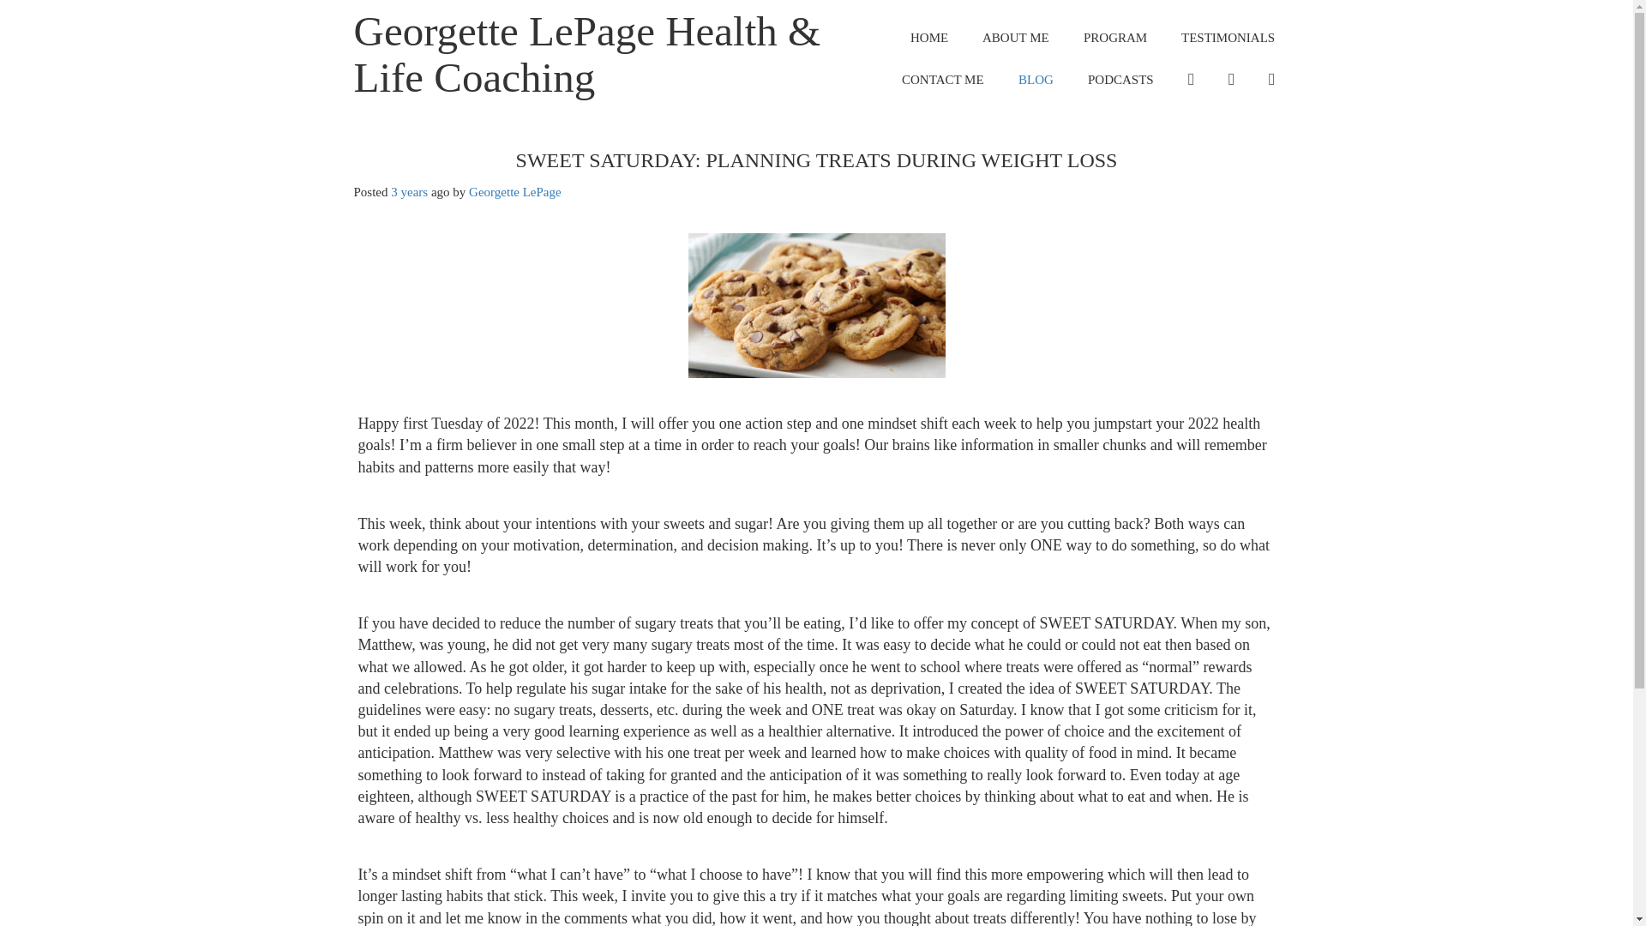  Describe the element at coordinates (1271, 80) in the screenshot. I see `TWITTER` at that location.